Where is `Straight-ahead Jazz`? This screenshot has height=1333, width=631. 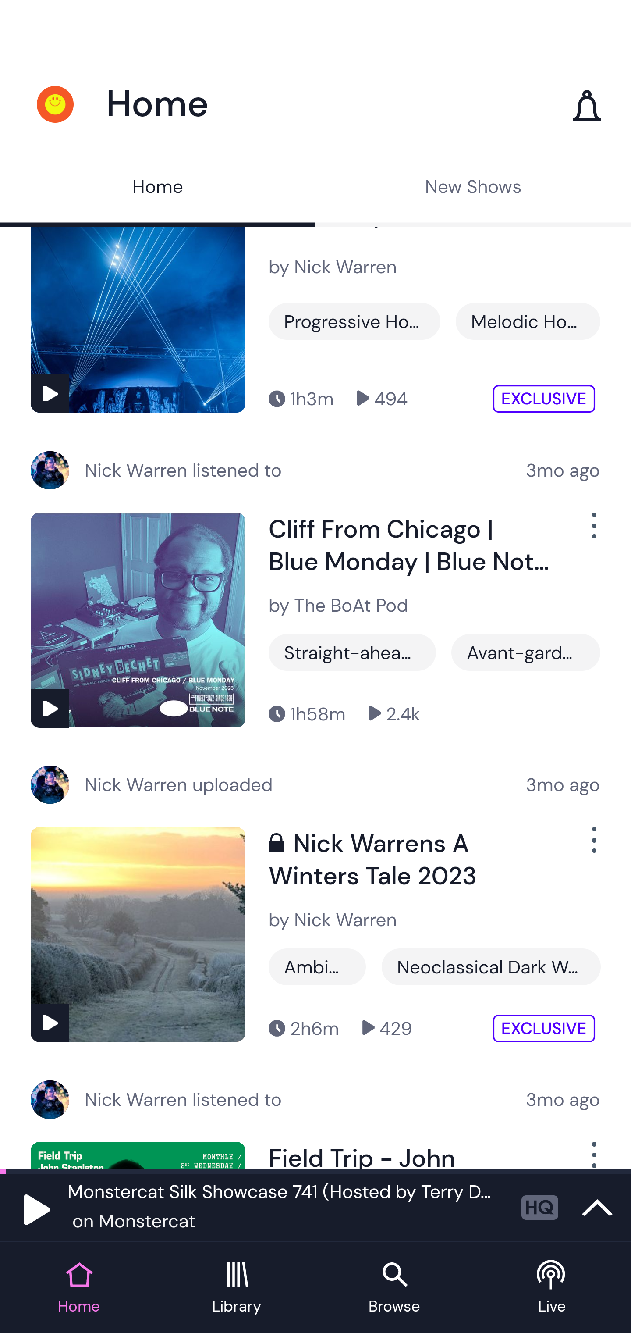 Straight-ahead Jazz is located at coordinates (352, 652).